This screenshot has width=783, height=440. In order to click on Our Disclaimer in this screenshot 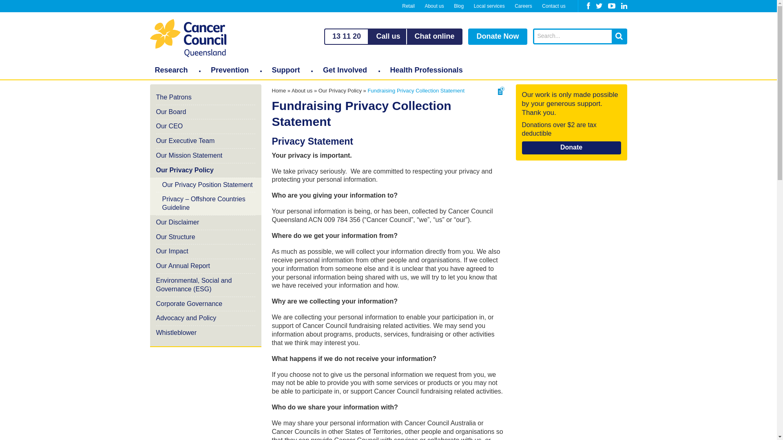, I will do `click(206, 222)`.